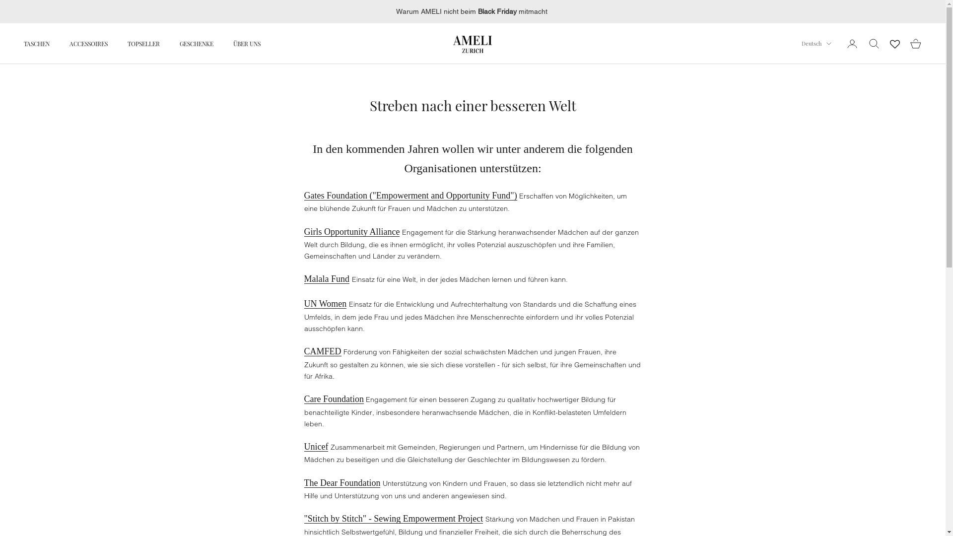 The height and width of the screenshot is (536, 953). Describe the element at coordinates (817, 44) in the screenshot. I see `Deutsch` at that location.